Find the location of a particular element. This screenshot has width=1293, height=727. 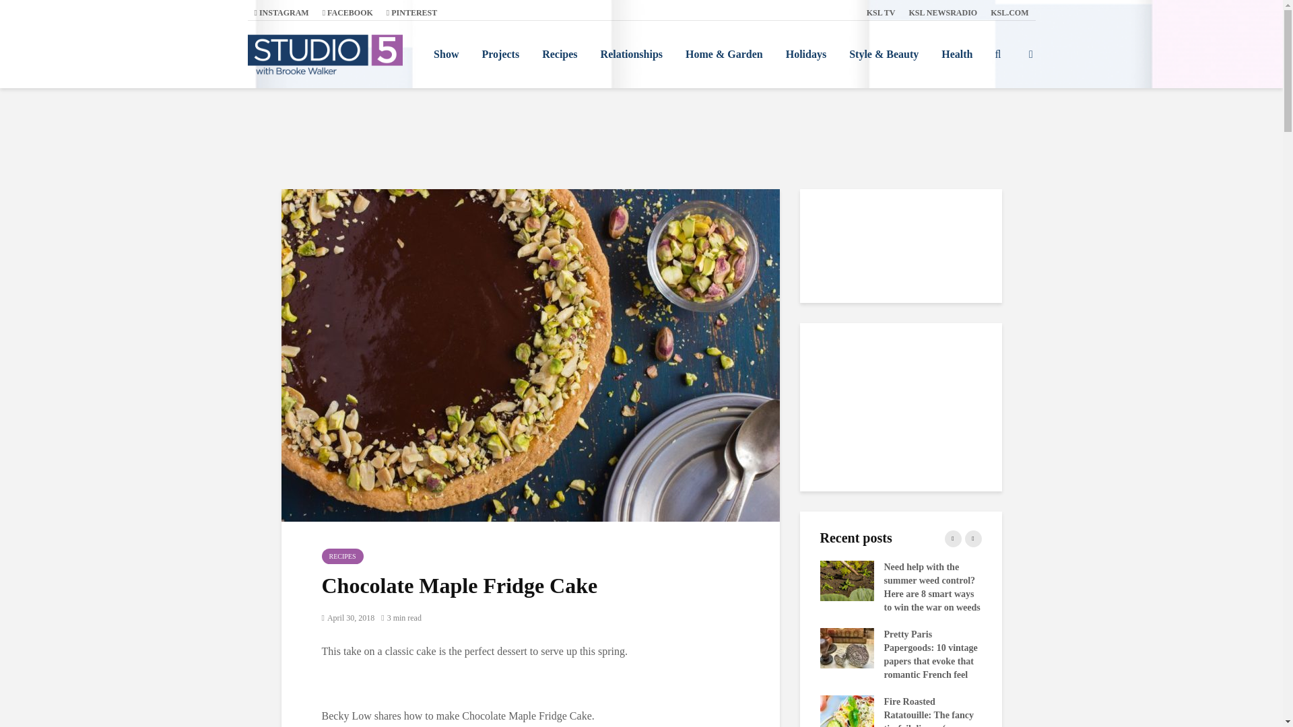

RECIPES is located at coordinates (342, 556).